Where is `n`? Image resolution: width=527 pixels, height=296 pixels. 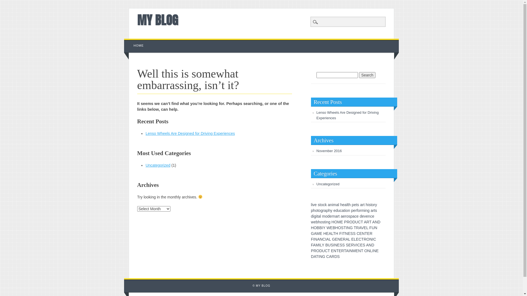
n is located at coordinates (334, 216).